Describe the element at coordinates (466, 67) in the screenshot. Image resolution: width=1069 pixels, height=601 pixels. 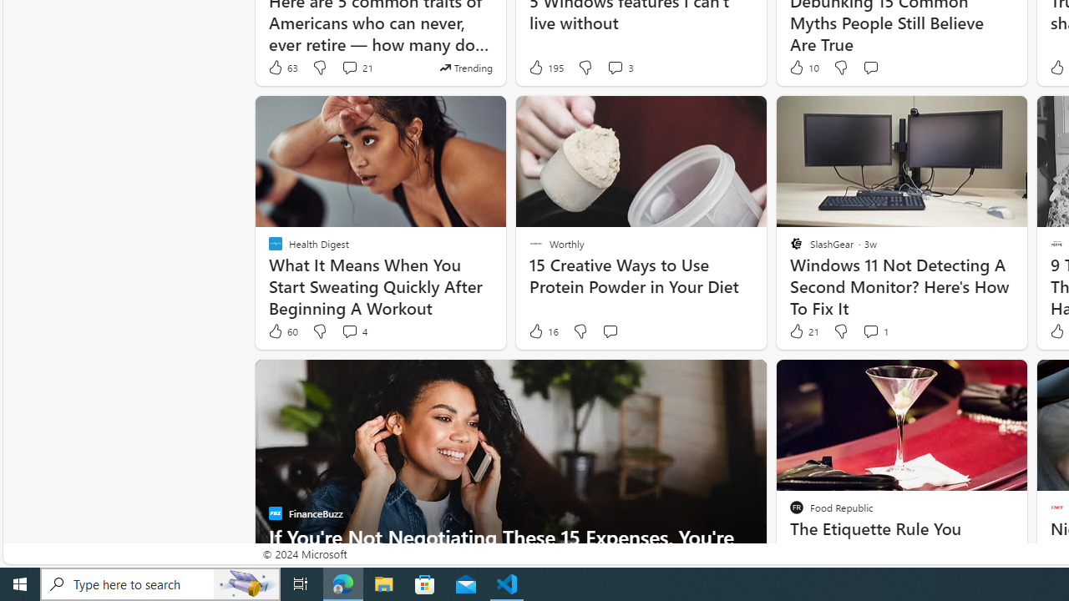
I see `This story is trending` at that location.